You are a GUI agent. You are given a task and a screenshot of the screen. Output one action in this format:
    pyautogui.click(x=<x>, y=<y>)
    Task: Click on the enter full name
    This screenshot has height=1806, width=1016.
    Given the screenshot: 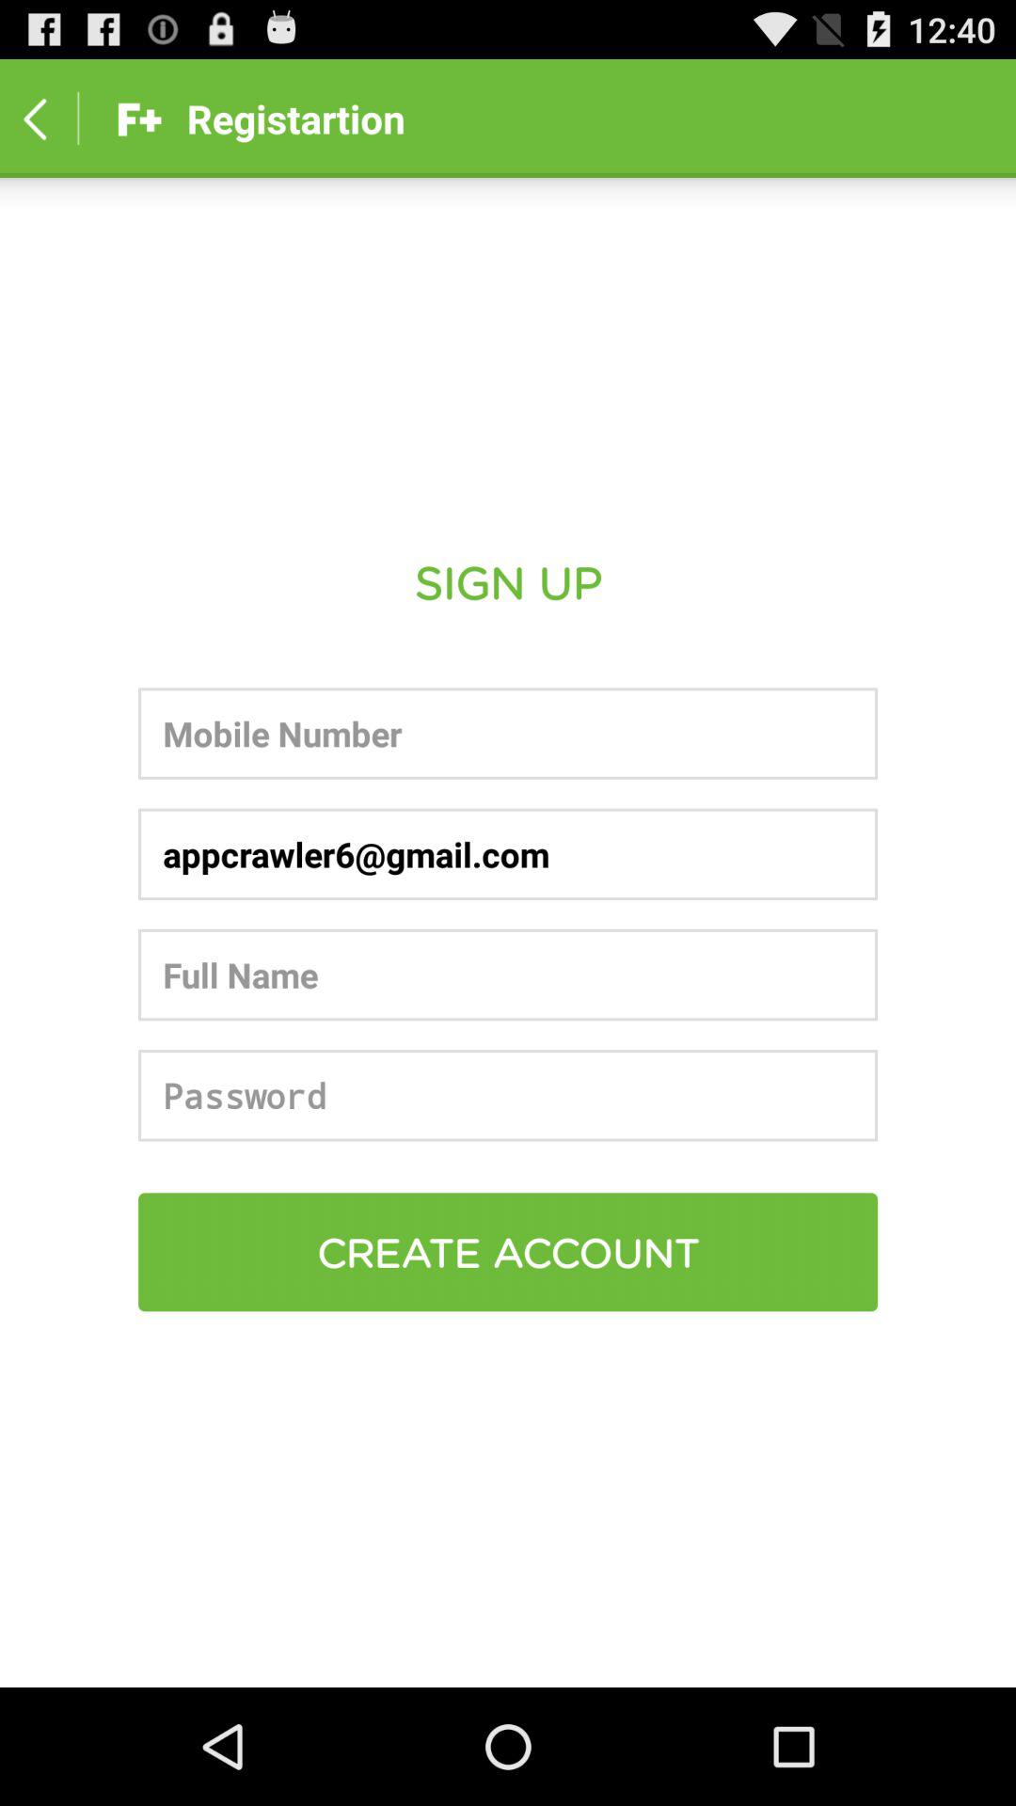 What is the action you would take?
    pyautogui.click(x=508, y=974)
    